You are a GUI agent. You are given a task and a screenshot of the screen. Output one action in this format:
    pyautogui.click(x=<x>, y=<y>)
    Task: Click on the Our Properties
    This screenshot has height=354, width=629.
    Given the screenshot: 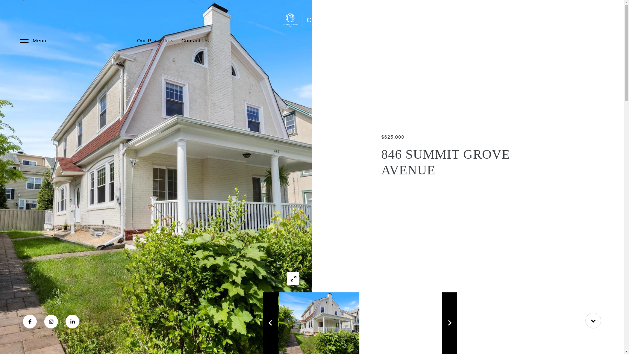 What is the action you would take?
    pyautogui.click(x=155, y=41)
    